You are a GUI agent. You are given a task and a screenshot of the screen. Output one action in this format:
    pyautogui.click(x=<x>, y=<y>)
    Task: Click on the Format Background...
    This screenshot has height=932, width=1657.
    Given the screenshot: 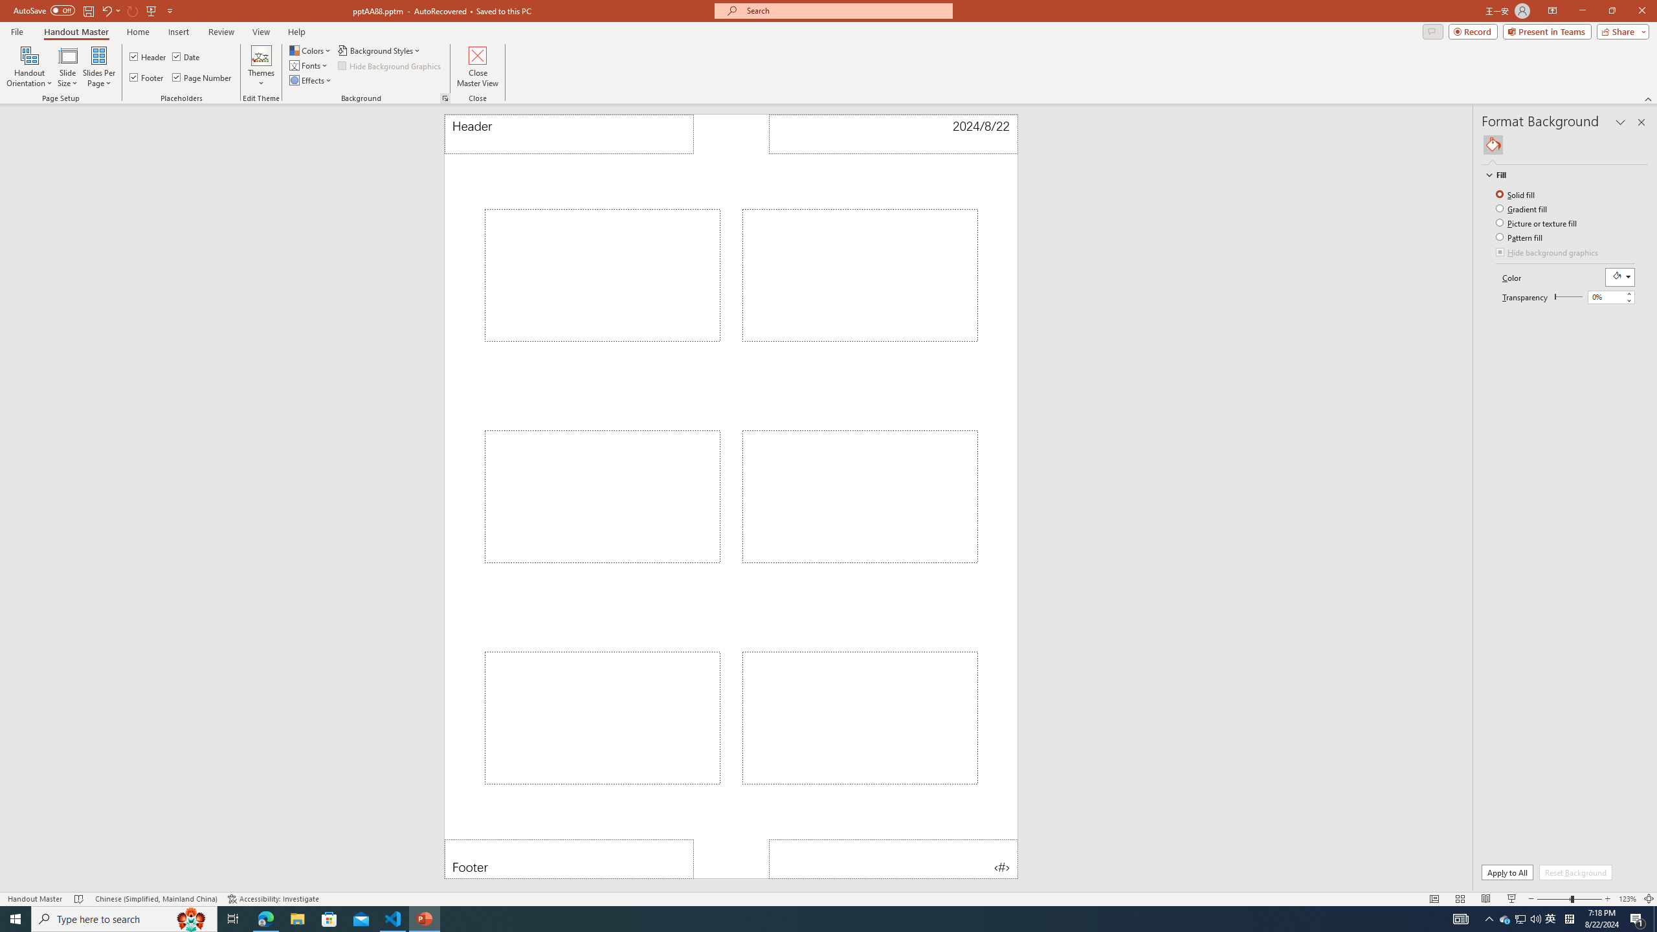 What is the action you would take?
    pyautogui.click(x=445, y=98)
    